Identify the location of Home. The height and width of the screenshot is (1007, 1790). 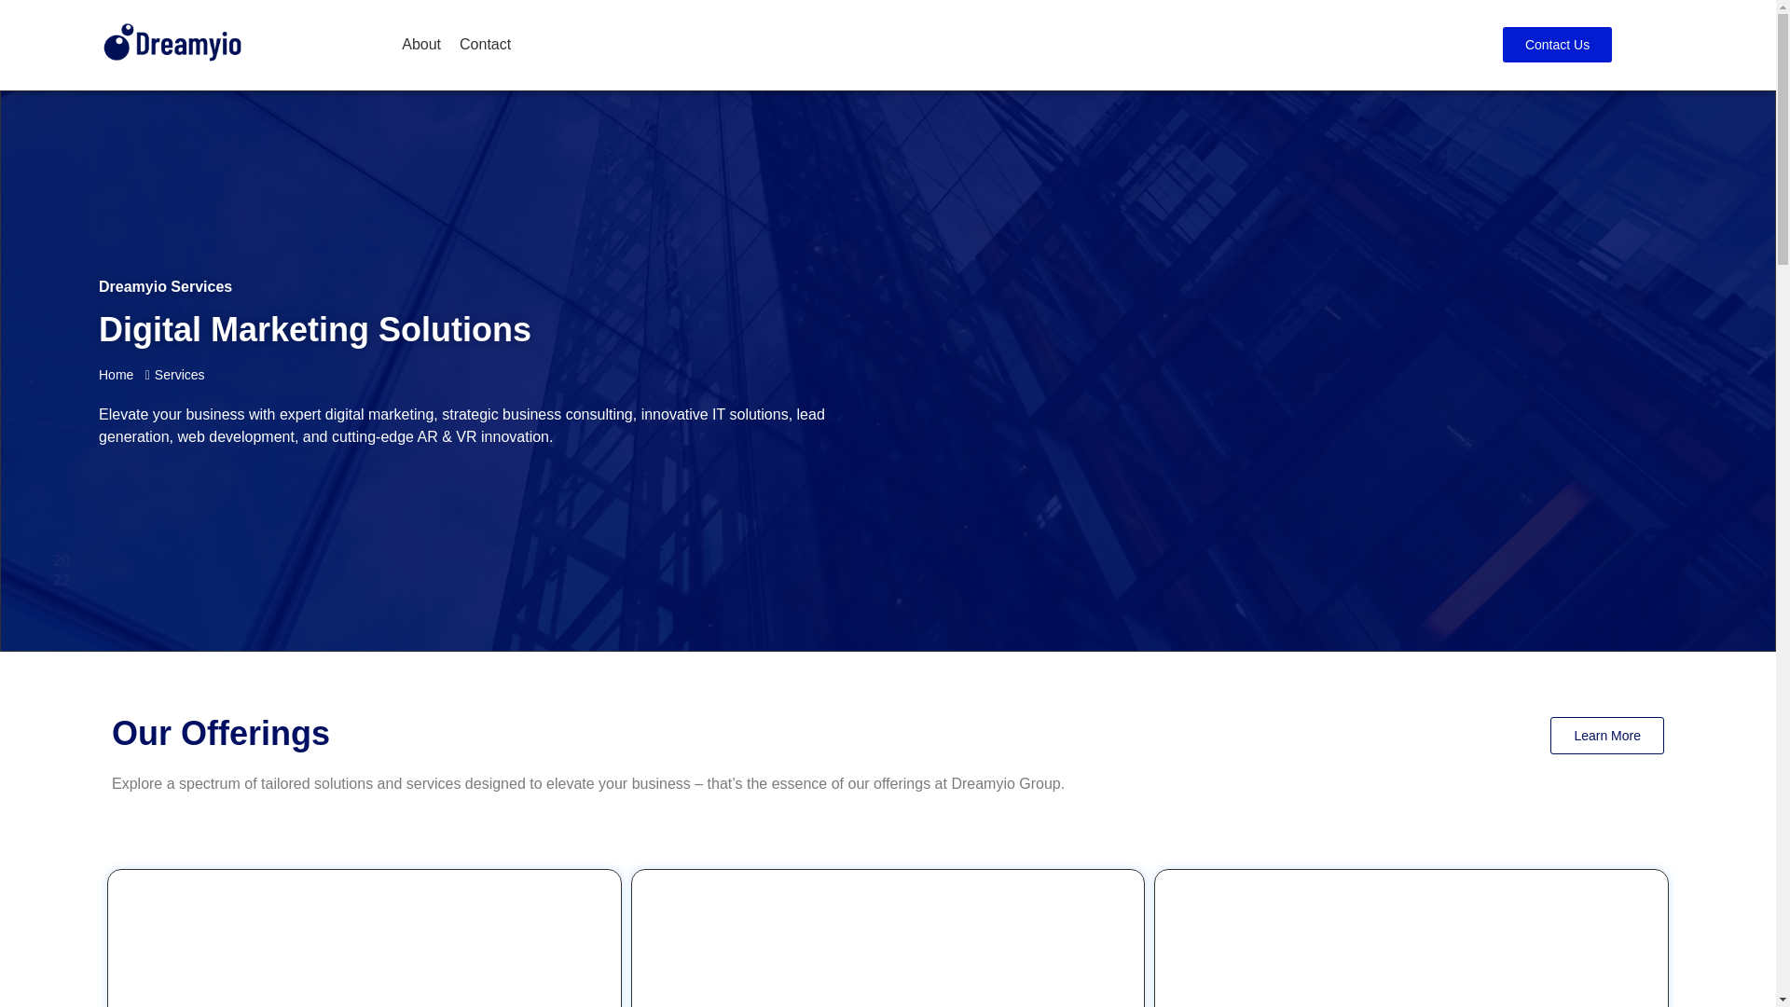
(116, 375).